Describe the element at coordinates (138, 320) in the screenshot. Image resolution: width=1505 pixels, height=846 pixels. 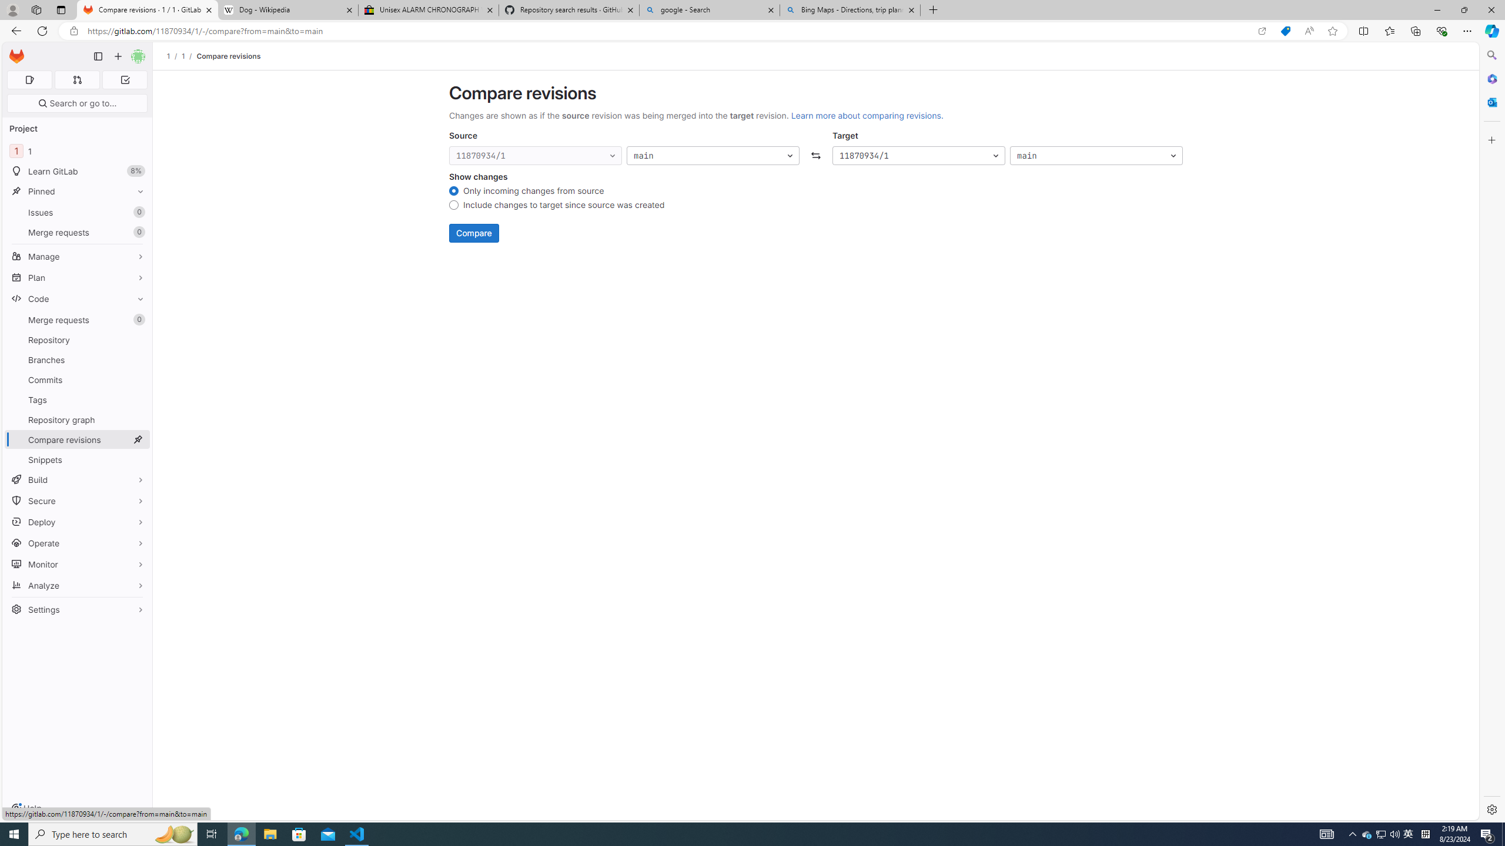
I see `Unpin Merge requests` at that location.